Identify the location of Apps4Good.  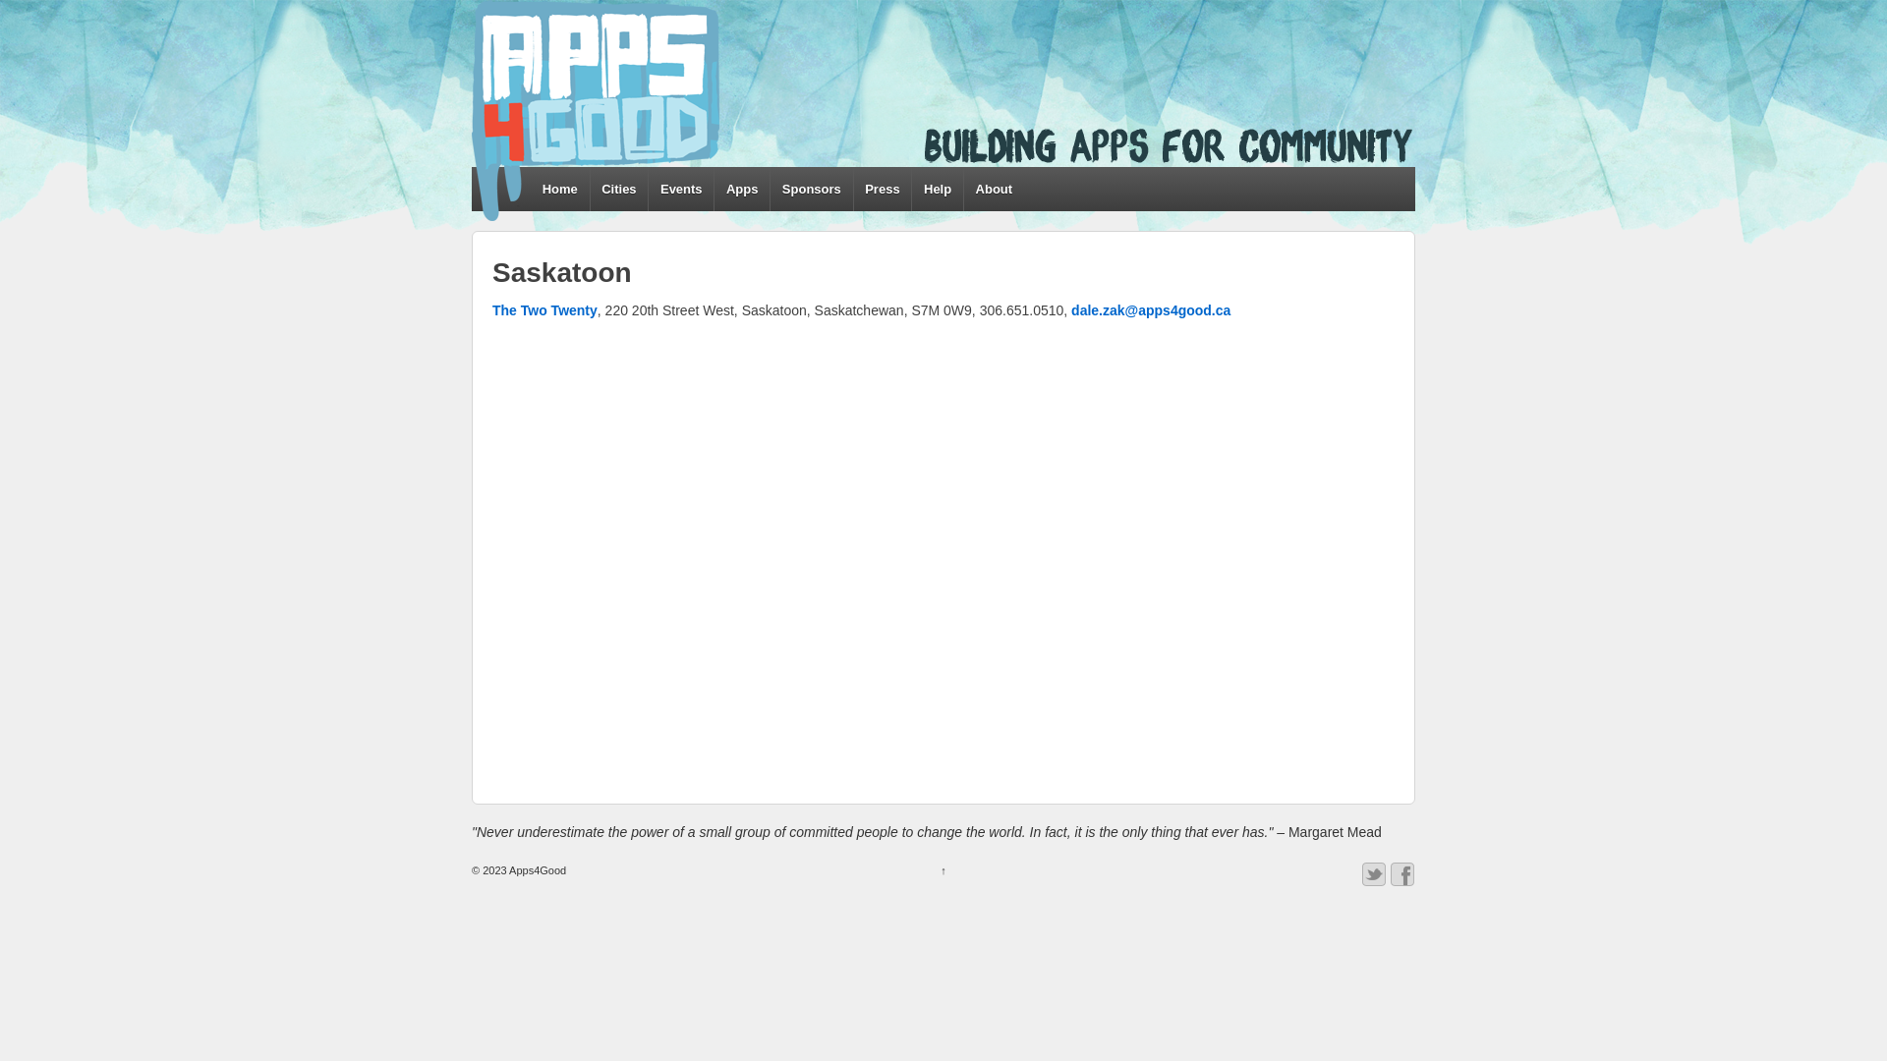
(537, 870).